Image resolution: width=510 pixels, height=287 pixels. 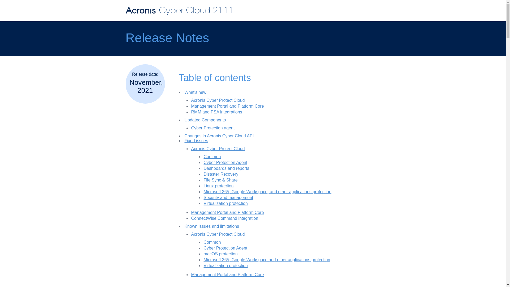 I want to click on ConnectWise Command integration, so click(x=225, y=218).